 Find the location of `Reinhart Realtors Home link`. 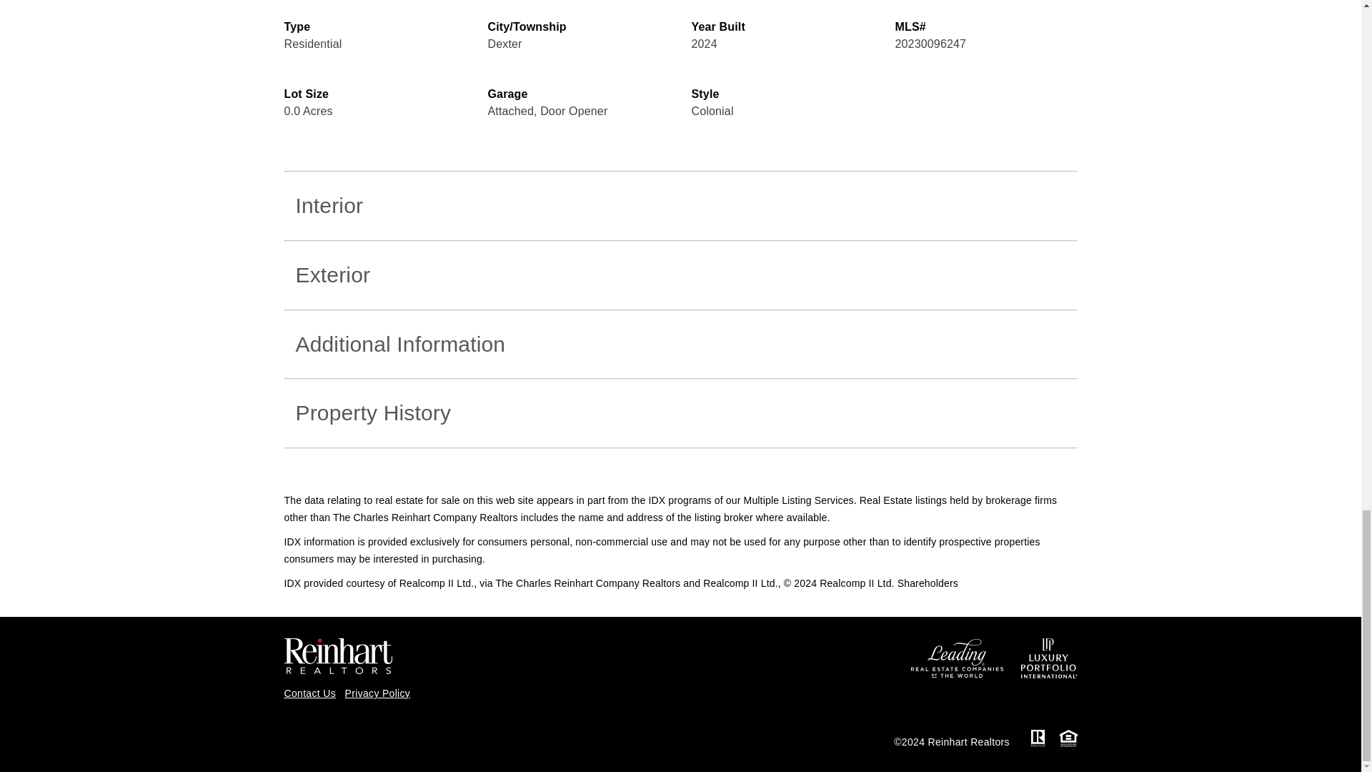

Reinhart Realtors Home link is located at coordinates (338, 655).